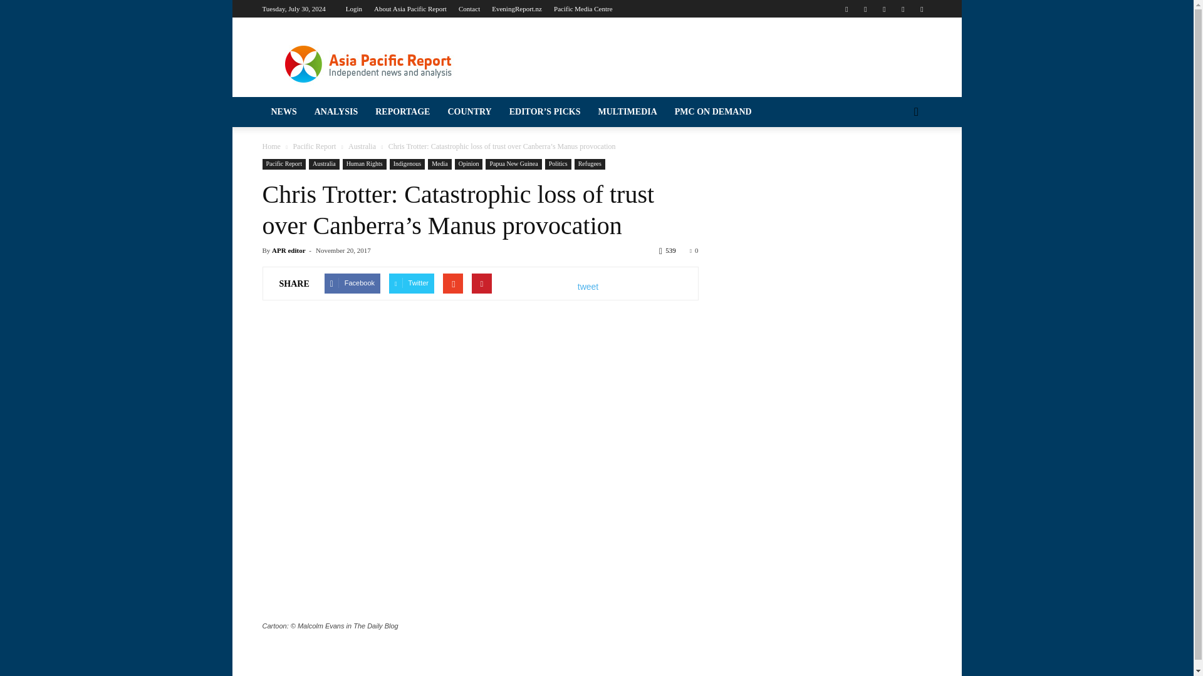 The width and height of the screenshot is (1203, 676). What do you see at coordinates (116, 348) in the screenshot?
I see `Fiji` at bounding box center [116, 348].